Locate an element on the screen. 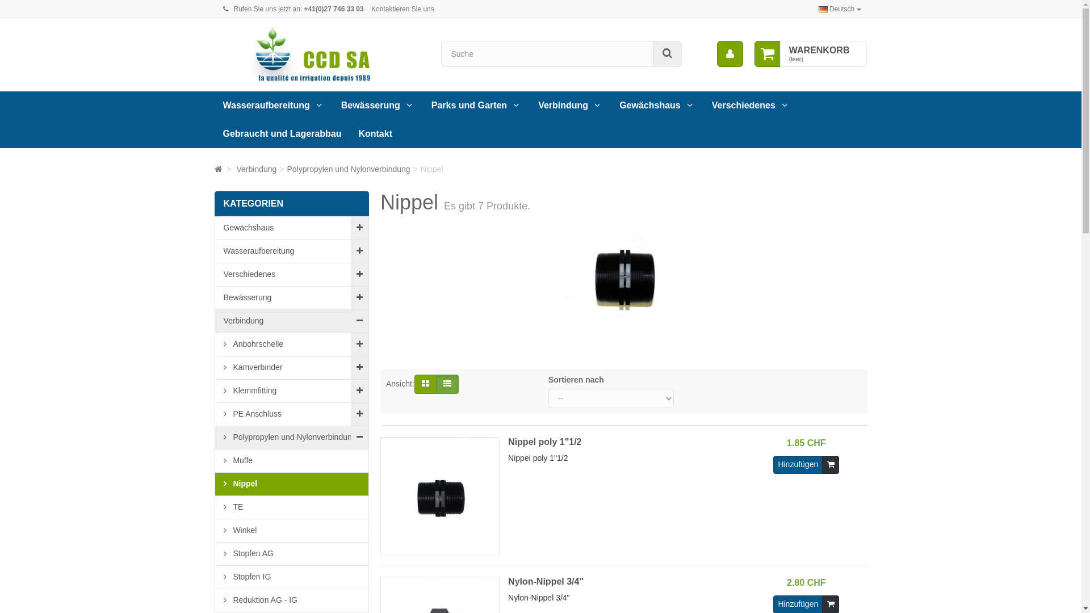  Verschiedenes is located at coordinates (292, 275).